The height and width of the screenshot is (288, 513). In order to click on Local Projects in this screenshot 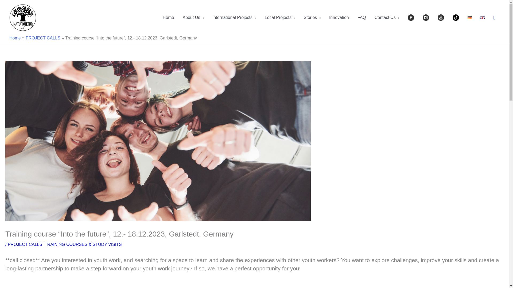, I will do `click(280, 18)`.